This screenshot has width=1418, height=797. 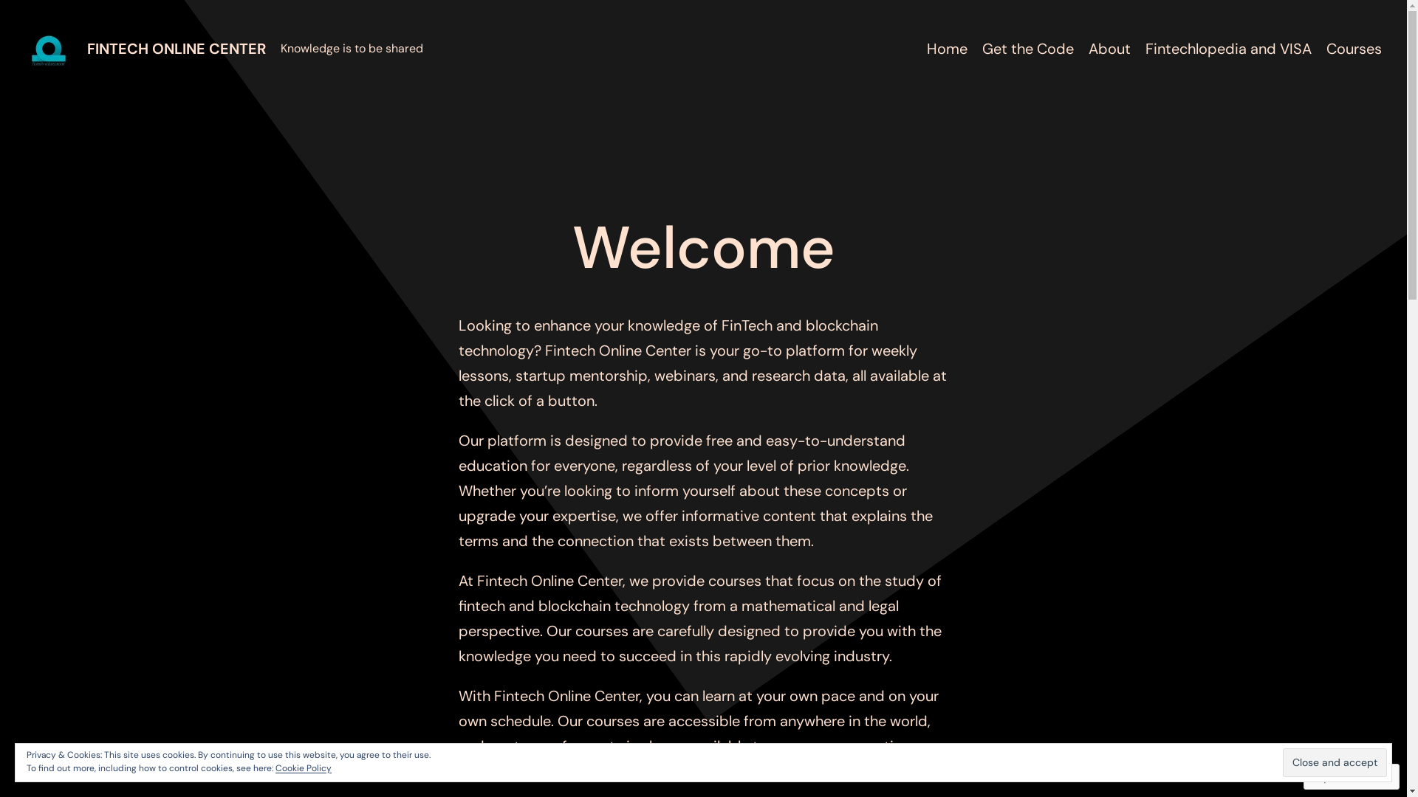 What do you see at coordinates (947, 49) in the screenshot?
I see `Home` at bounding box center [947, 49].